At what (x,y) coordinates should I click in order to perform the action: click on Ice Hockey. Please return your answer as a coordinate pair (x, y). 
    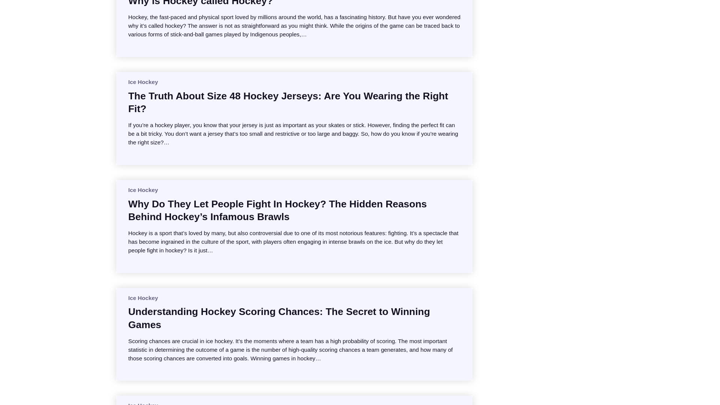
    Looking at the image, I should click on (142, 403).